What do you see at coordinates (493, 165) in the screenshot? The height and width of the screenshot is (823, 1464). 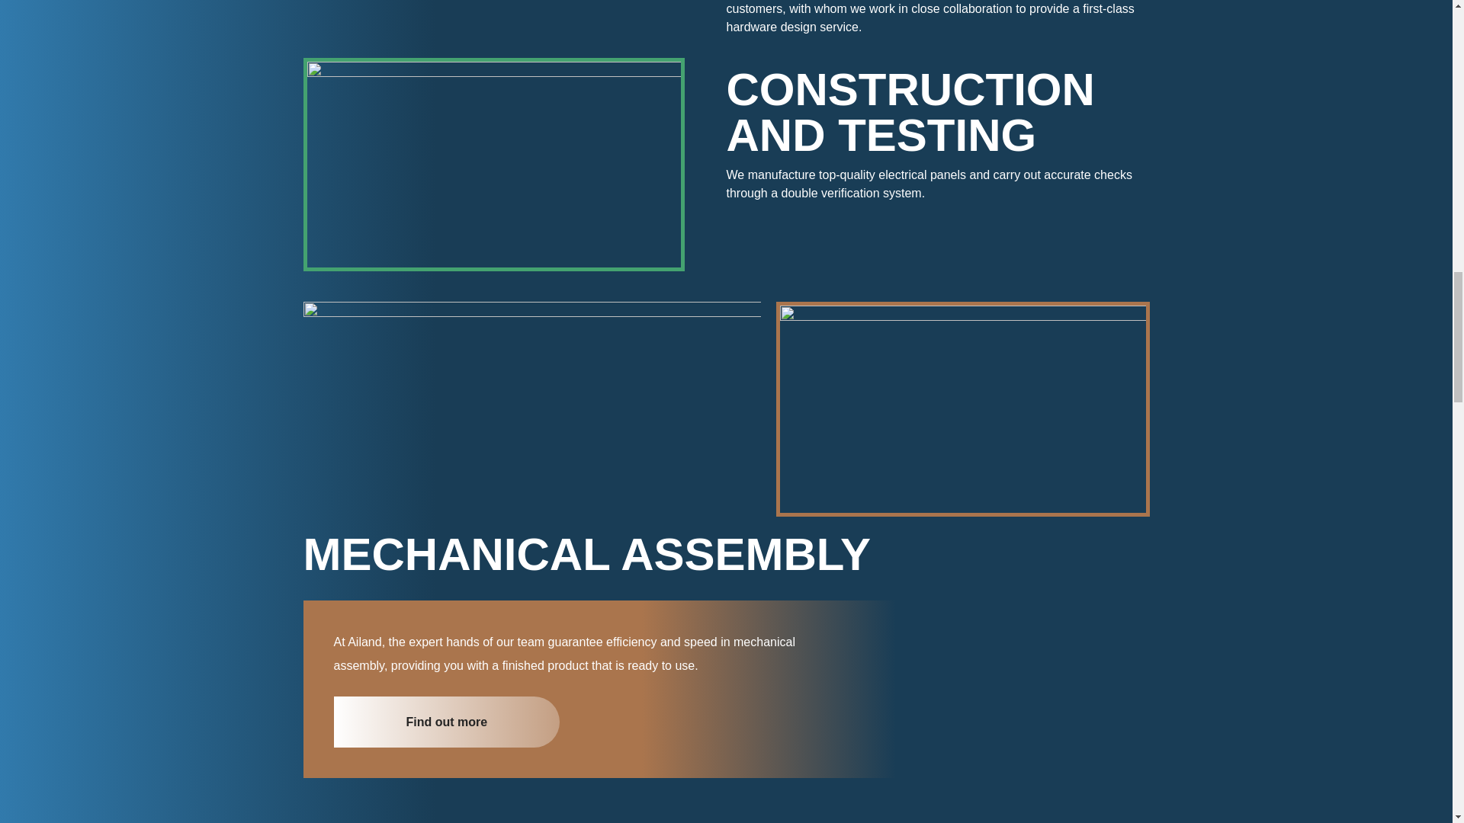 I see `archivio-servizi-3` at bounding box center [493, 165].